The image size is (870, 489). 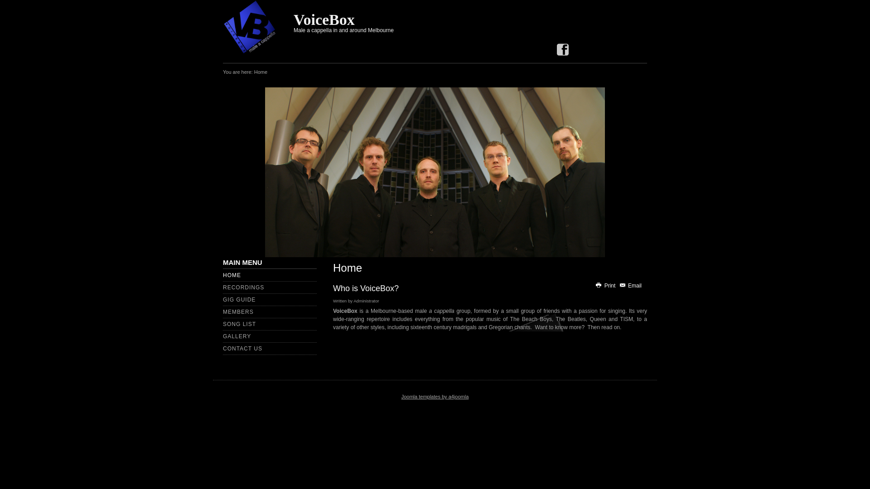 What do you see at coordinates (238, 312) in the screenshot?
I see `MEMBERS` at bounding box center [238, 312].